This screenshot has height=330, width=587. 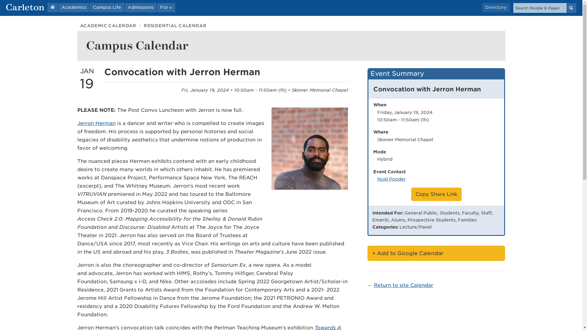 I want to click on Directory, so click(x=496, y=7).